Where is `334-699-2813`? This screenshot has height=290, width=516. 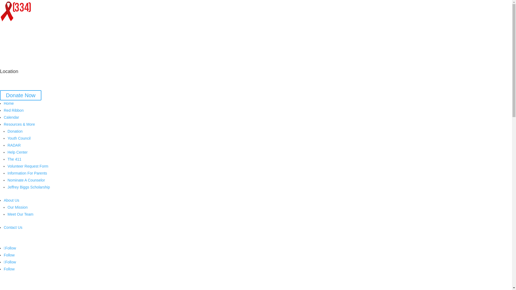
334-699-2813 is located at coordinates (12, 50).